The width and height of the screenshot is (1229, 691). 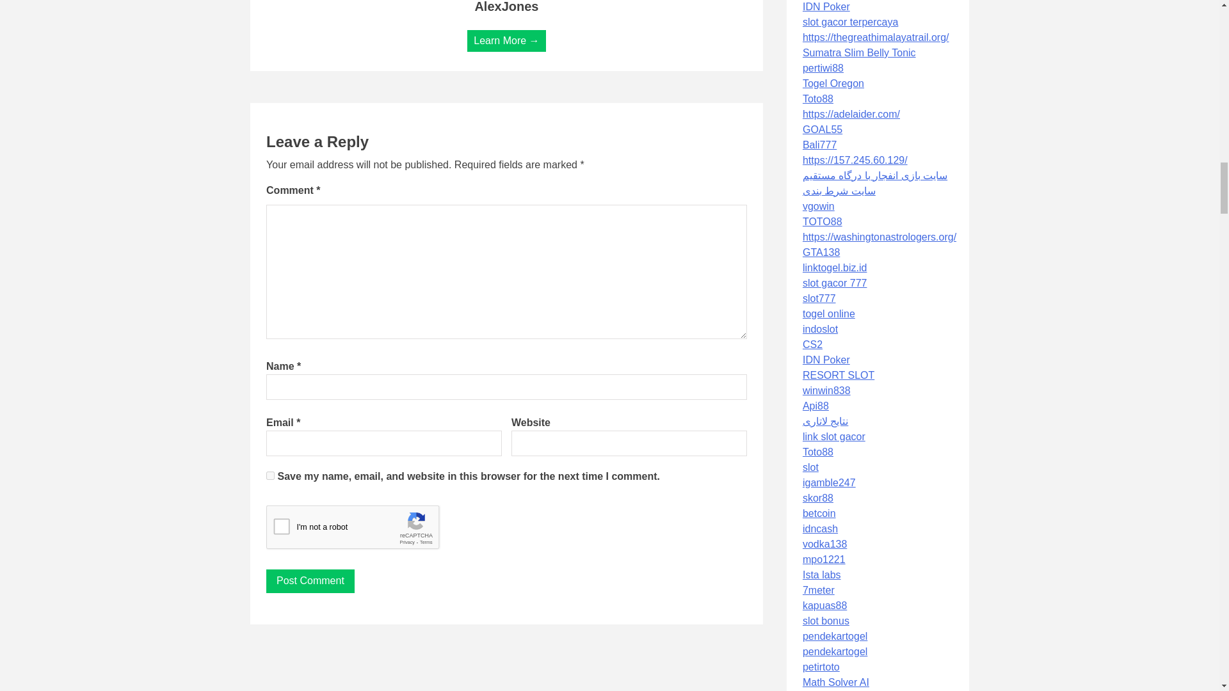 I want to click on Post Comment, so click(x=310, y=581).